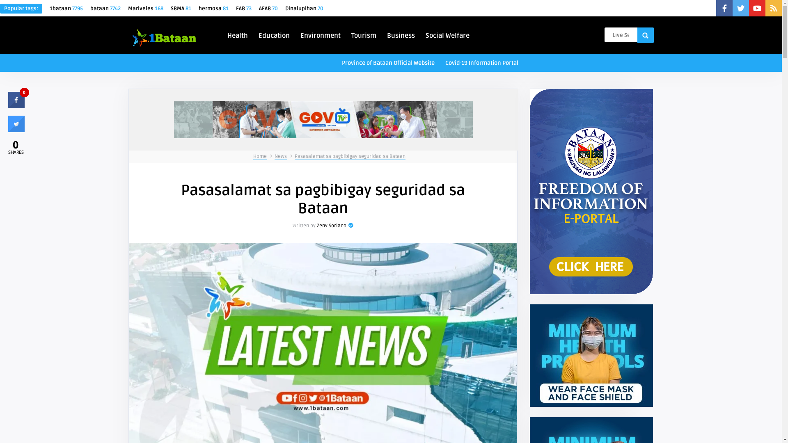 The width and height of the screenshot is (788, 443). Describe the element at coordinates (305, 9) in the screenshot. I see `Dinalupihan 70` at that location.